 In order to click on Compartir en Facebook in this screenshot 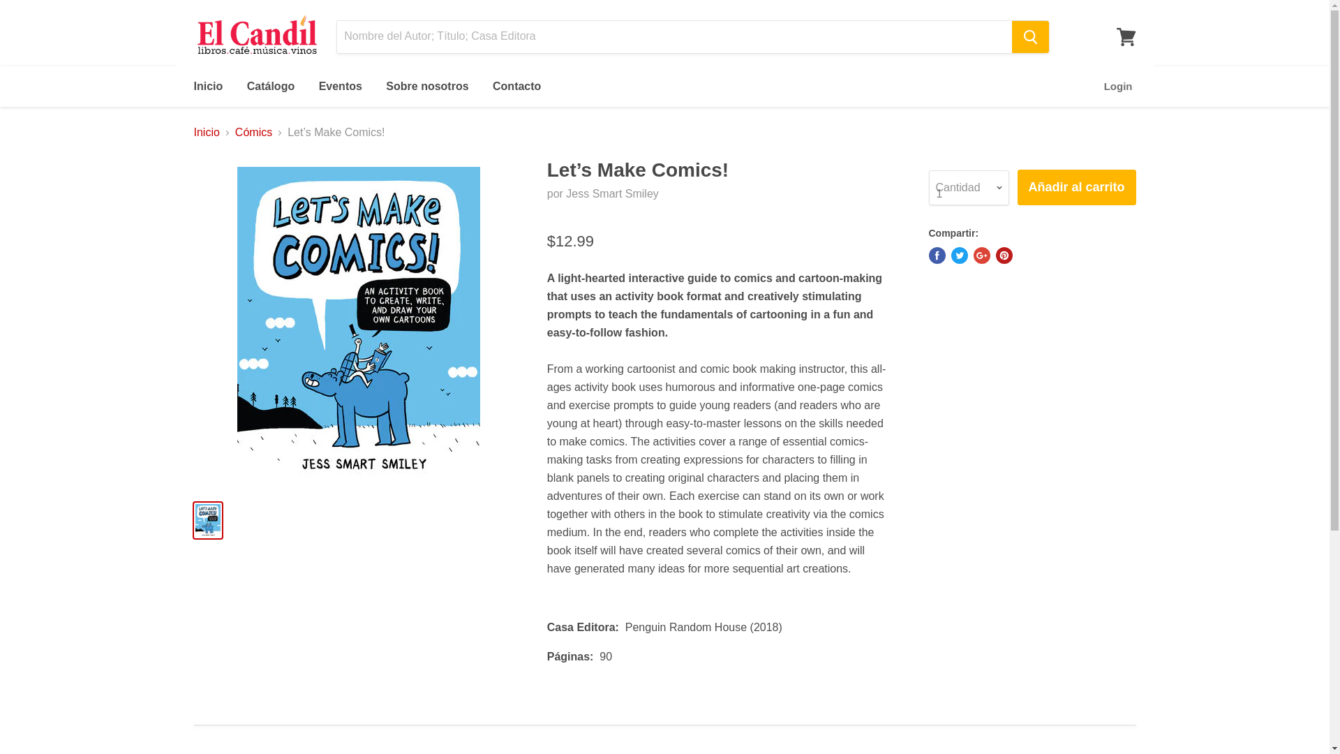, I will do `click(937, 256)`.